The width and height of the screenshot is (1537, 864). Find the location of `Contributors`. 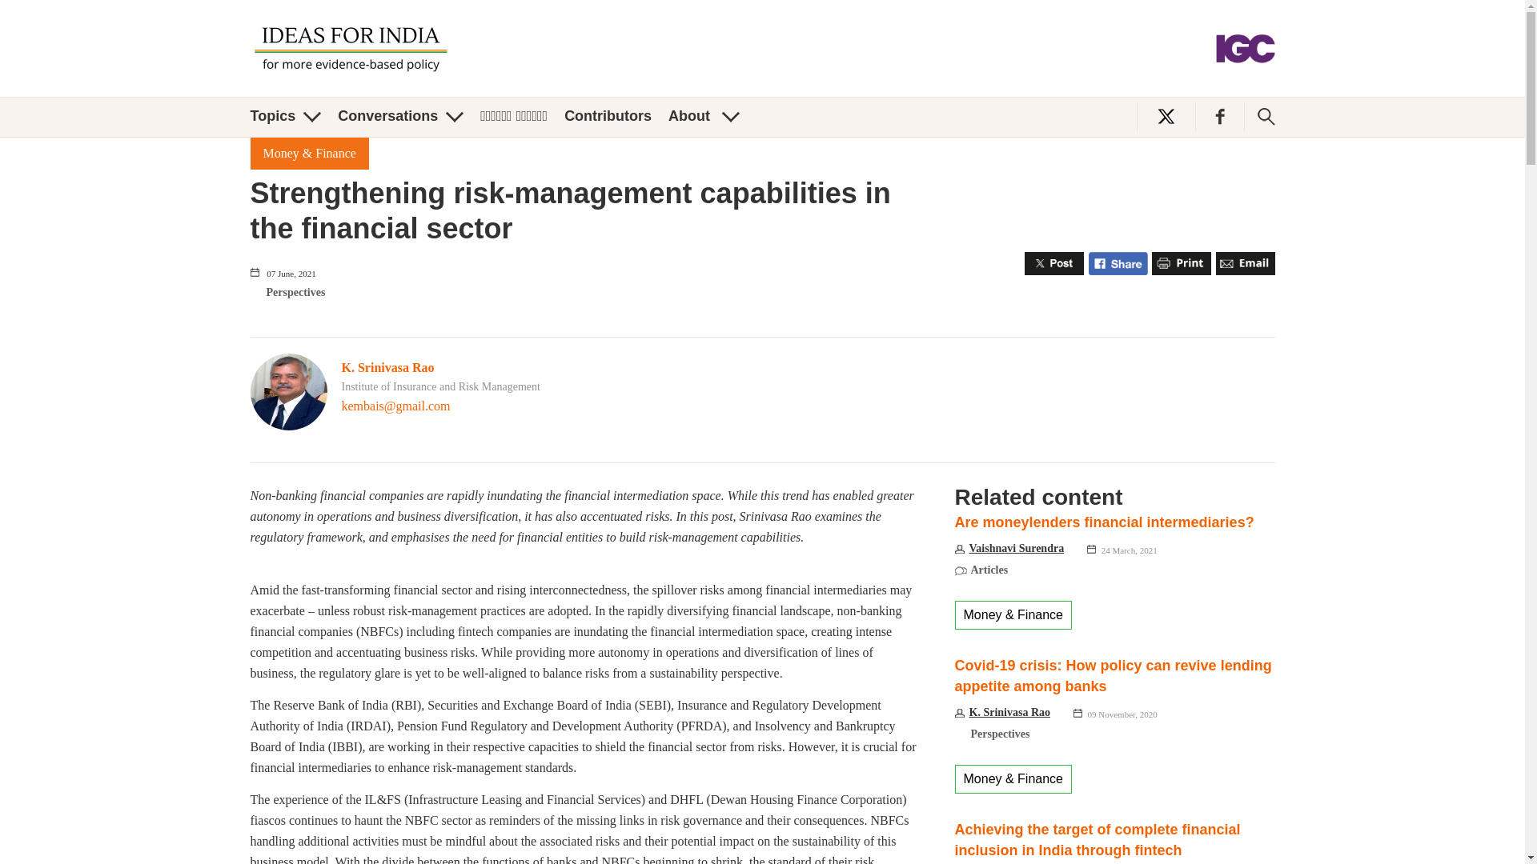

Contributors is located at coordinates (608, 116).